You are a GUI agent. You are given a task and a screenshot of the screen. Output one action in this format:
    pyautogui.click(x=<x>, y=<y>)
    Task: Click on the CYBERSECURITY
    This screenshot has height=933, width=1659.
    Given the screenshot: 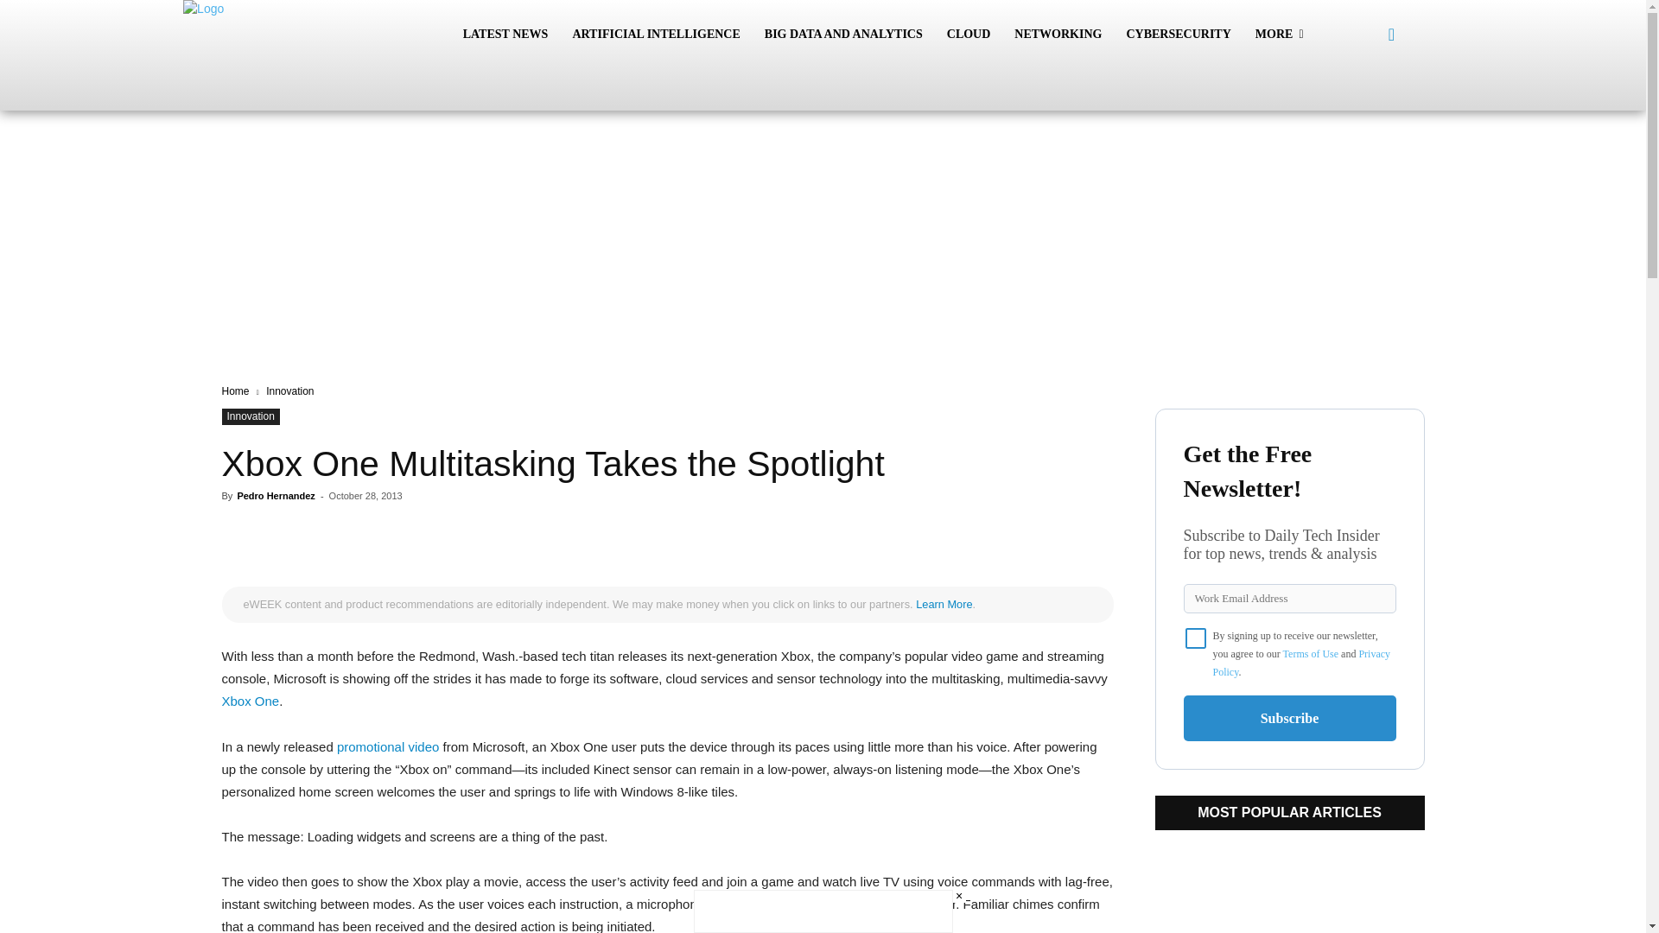 What is the action you would take?
    pyautogui.click(x=1178, y=35)
    